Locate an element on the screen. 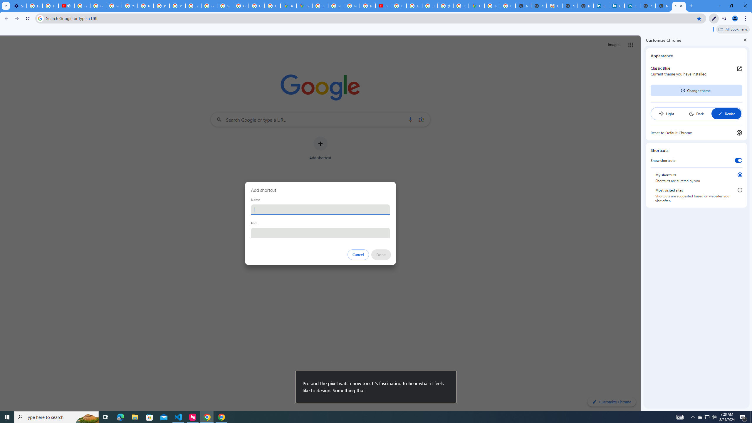  Done is located at coordinates (381, 255).